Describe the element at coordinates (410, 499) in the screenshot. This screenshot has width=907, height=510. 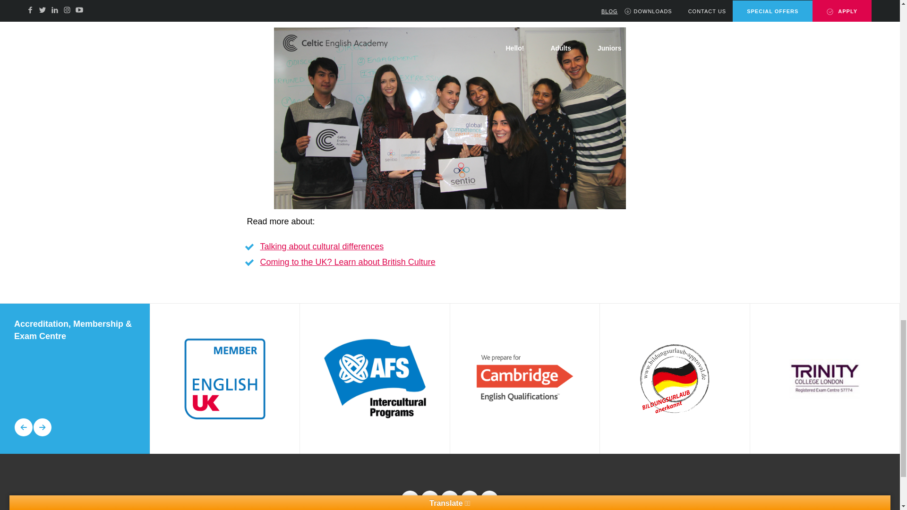
I see `Find us on Facebook` at that location.